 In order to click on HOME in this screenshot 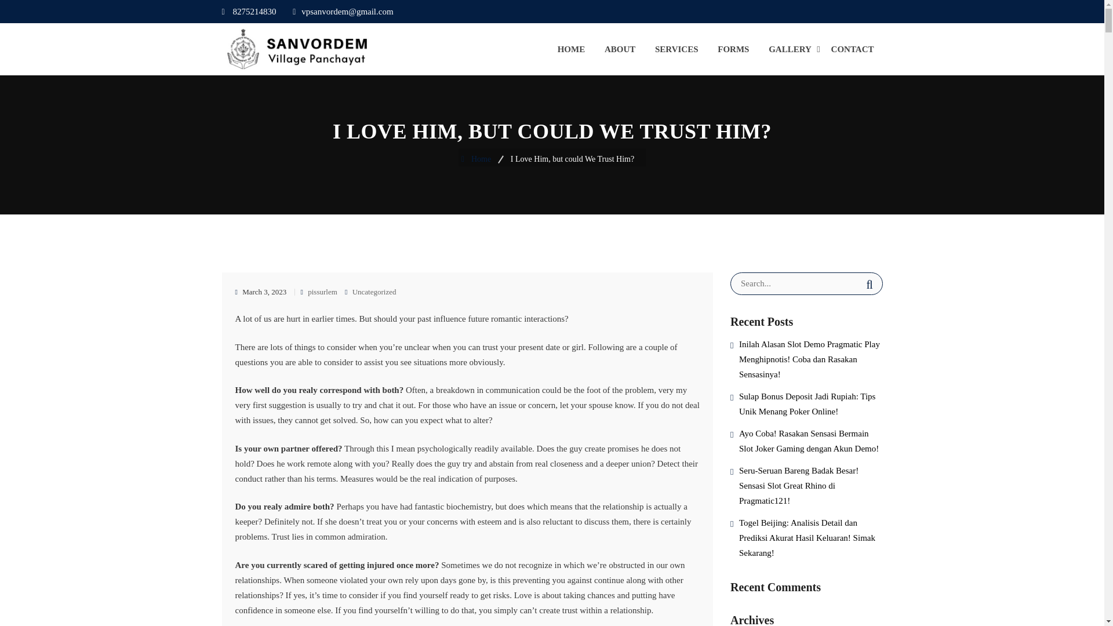, I will do `click(571, 49)`.